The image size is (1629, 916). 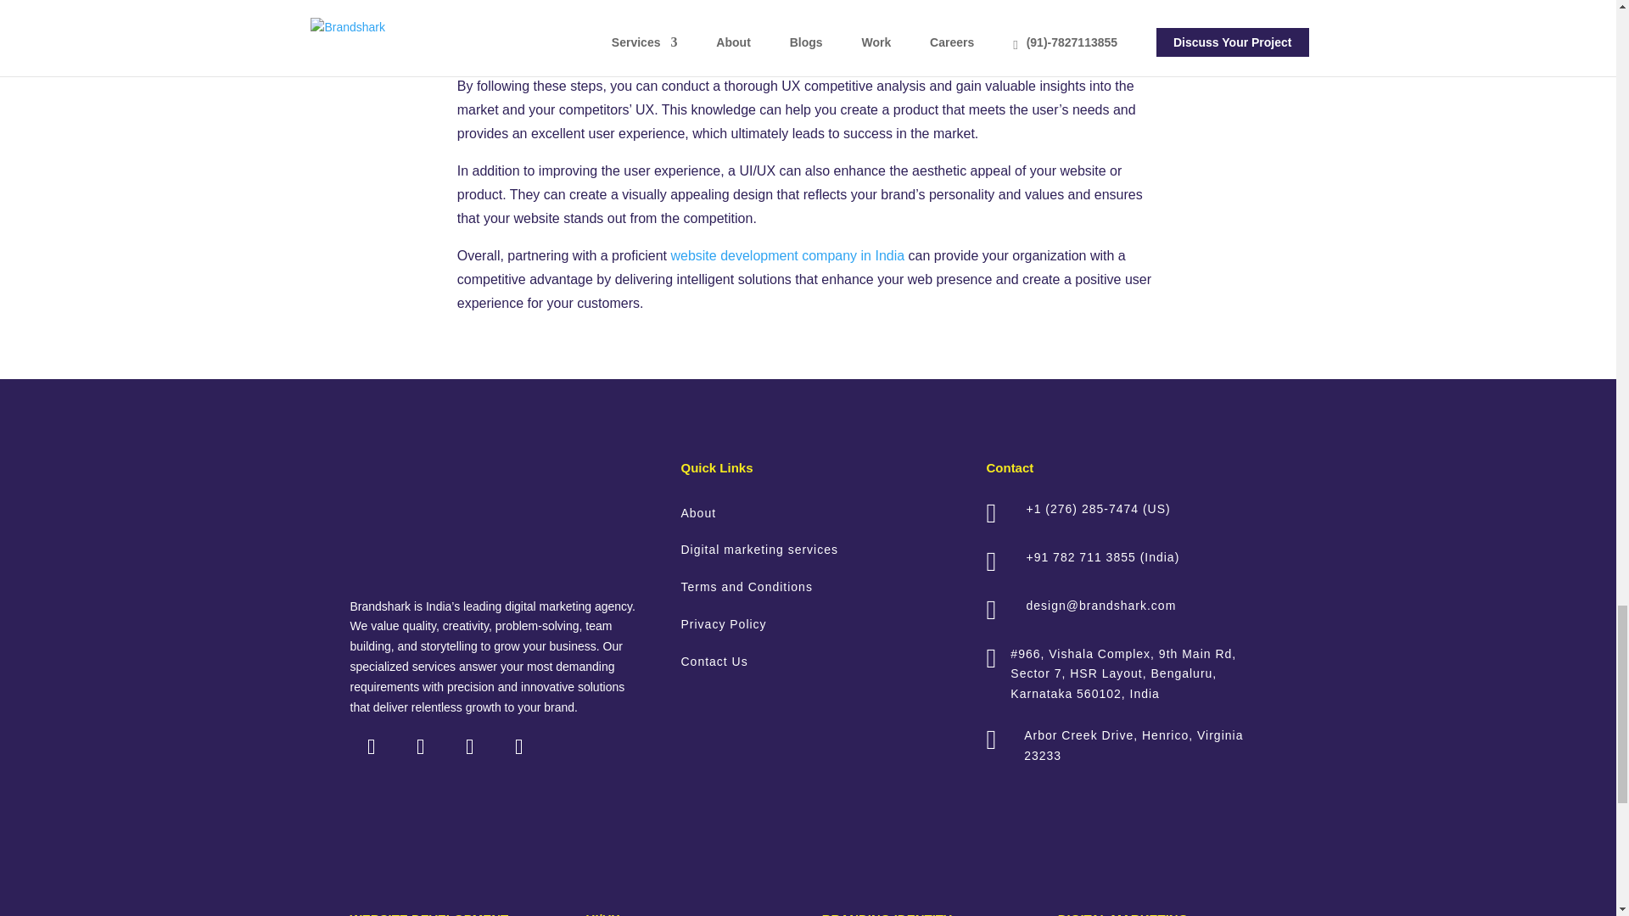 What do you see at coordinates (465, 516) in the screenshot?
I see `bs-logo-white` at bounding box center [465, 516].